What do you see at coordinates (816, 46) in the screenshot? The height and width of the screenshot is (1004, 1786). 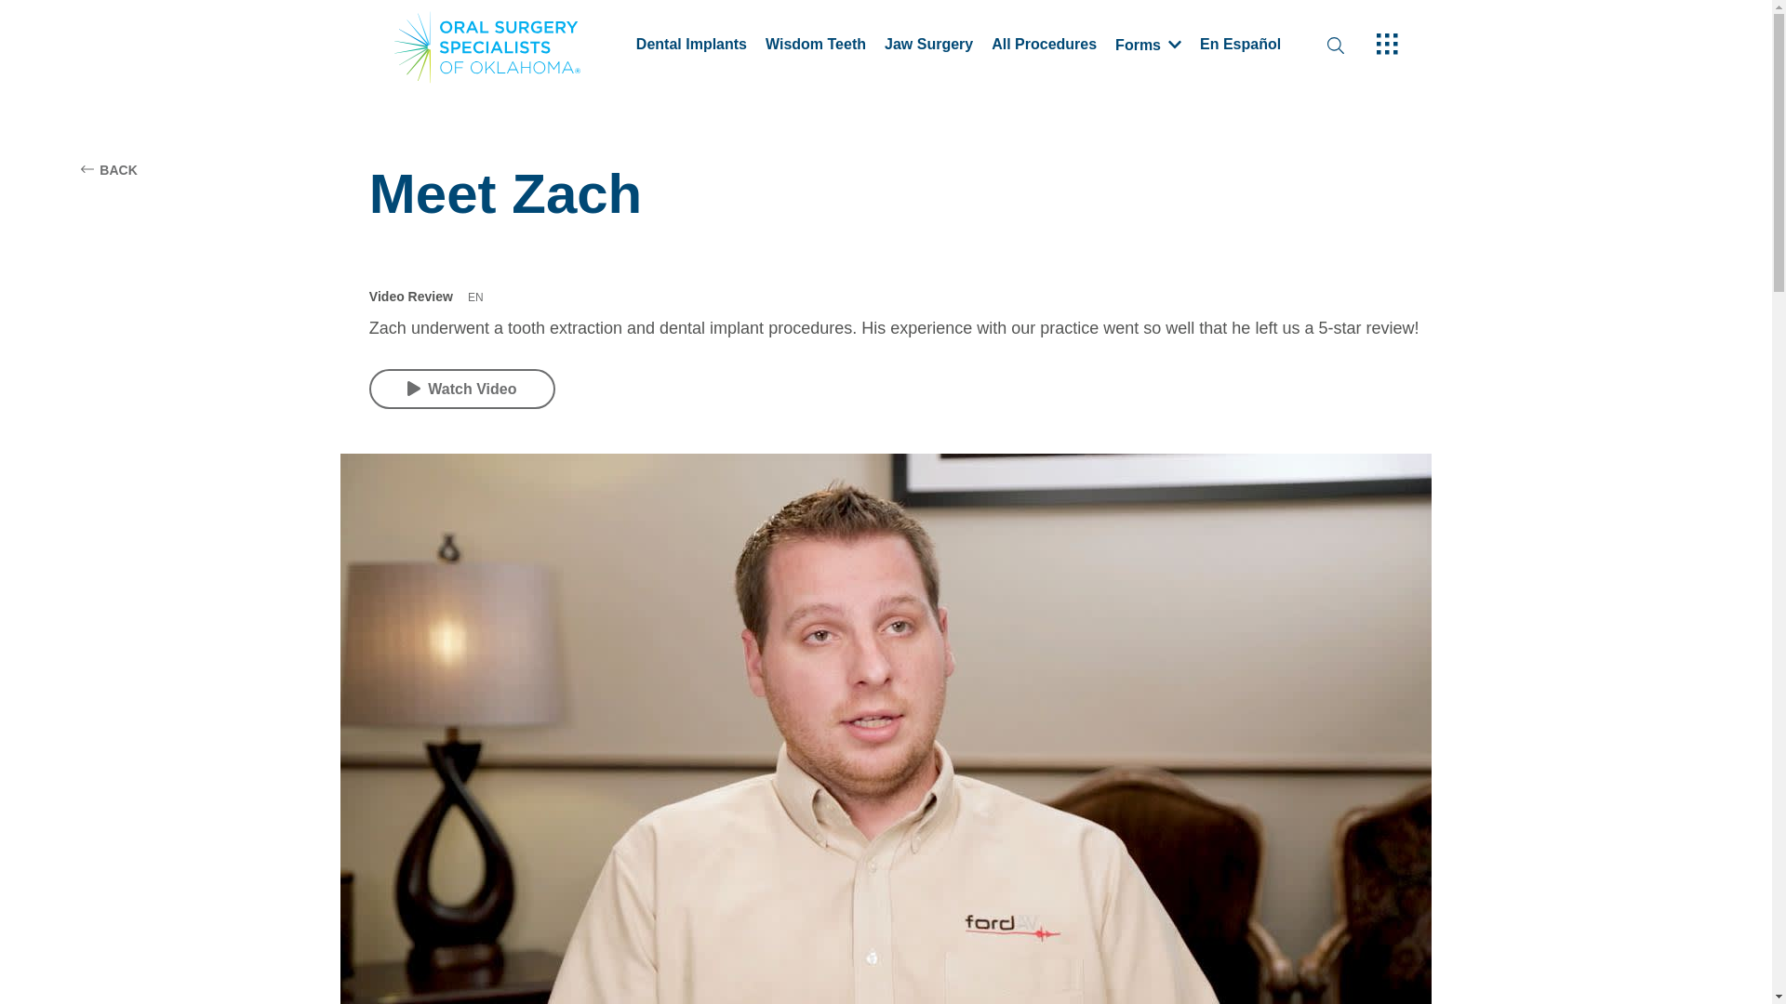 I see `Learn more about wisdom teeth removal` at bounding box center [816, 46].